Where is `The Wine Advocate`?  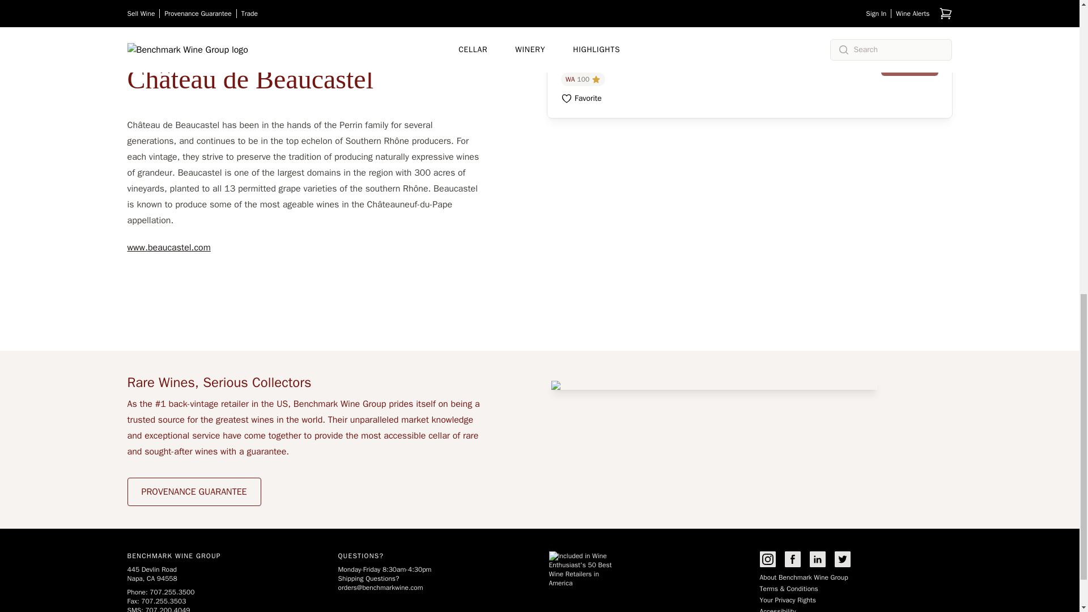 The Wine Advocate is located at coordinates (583, 79).